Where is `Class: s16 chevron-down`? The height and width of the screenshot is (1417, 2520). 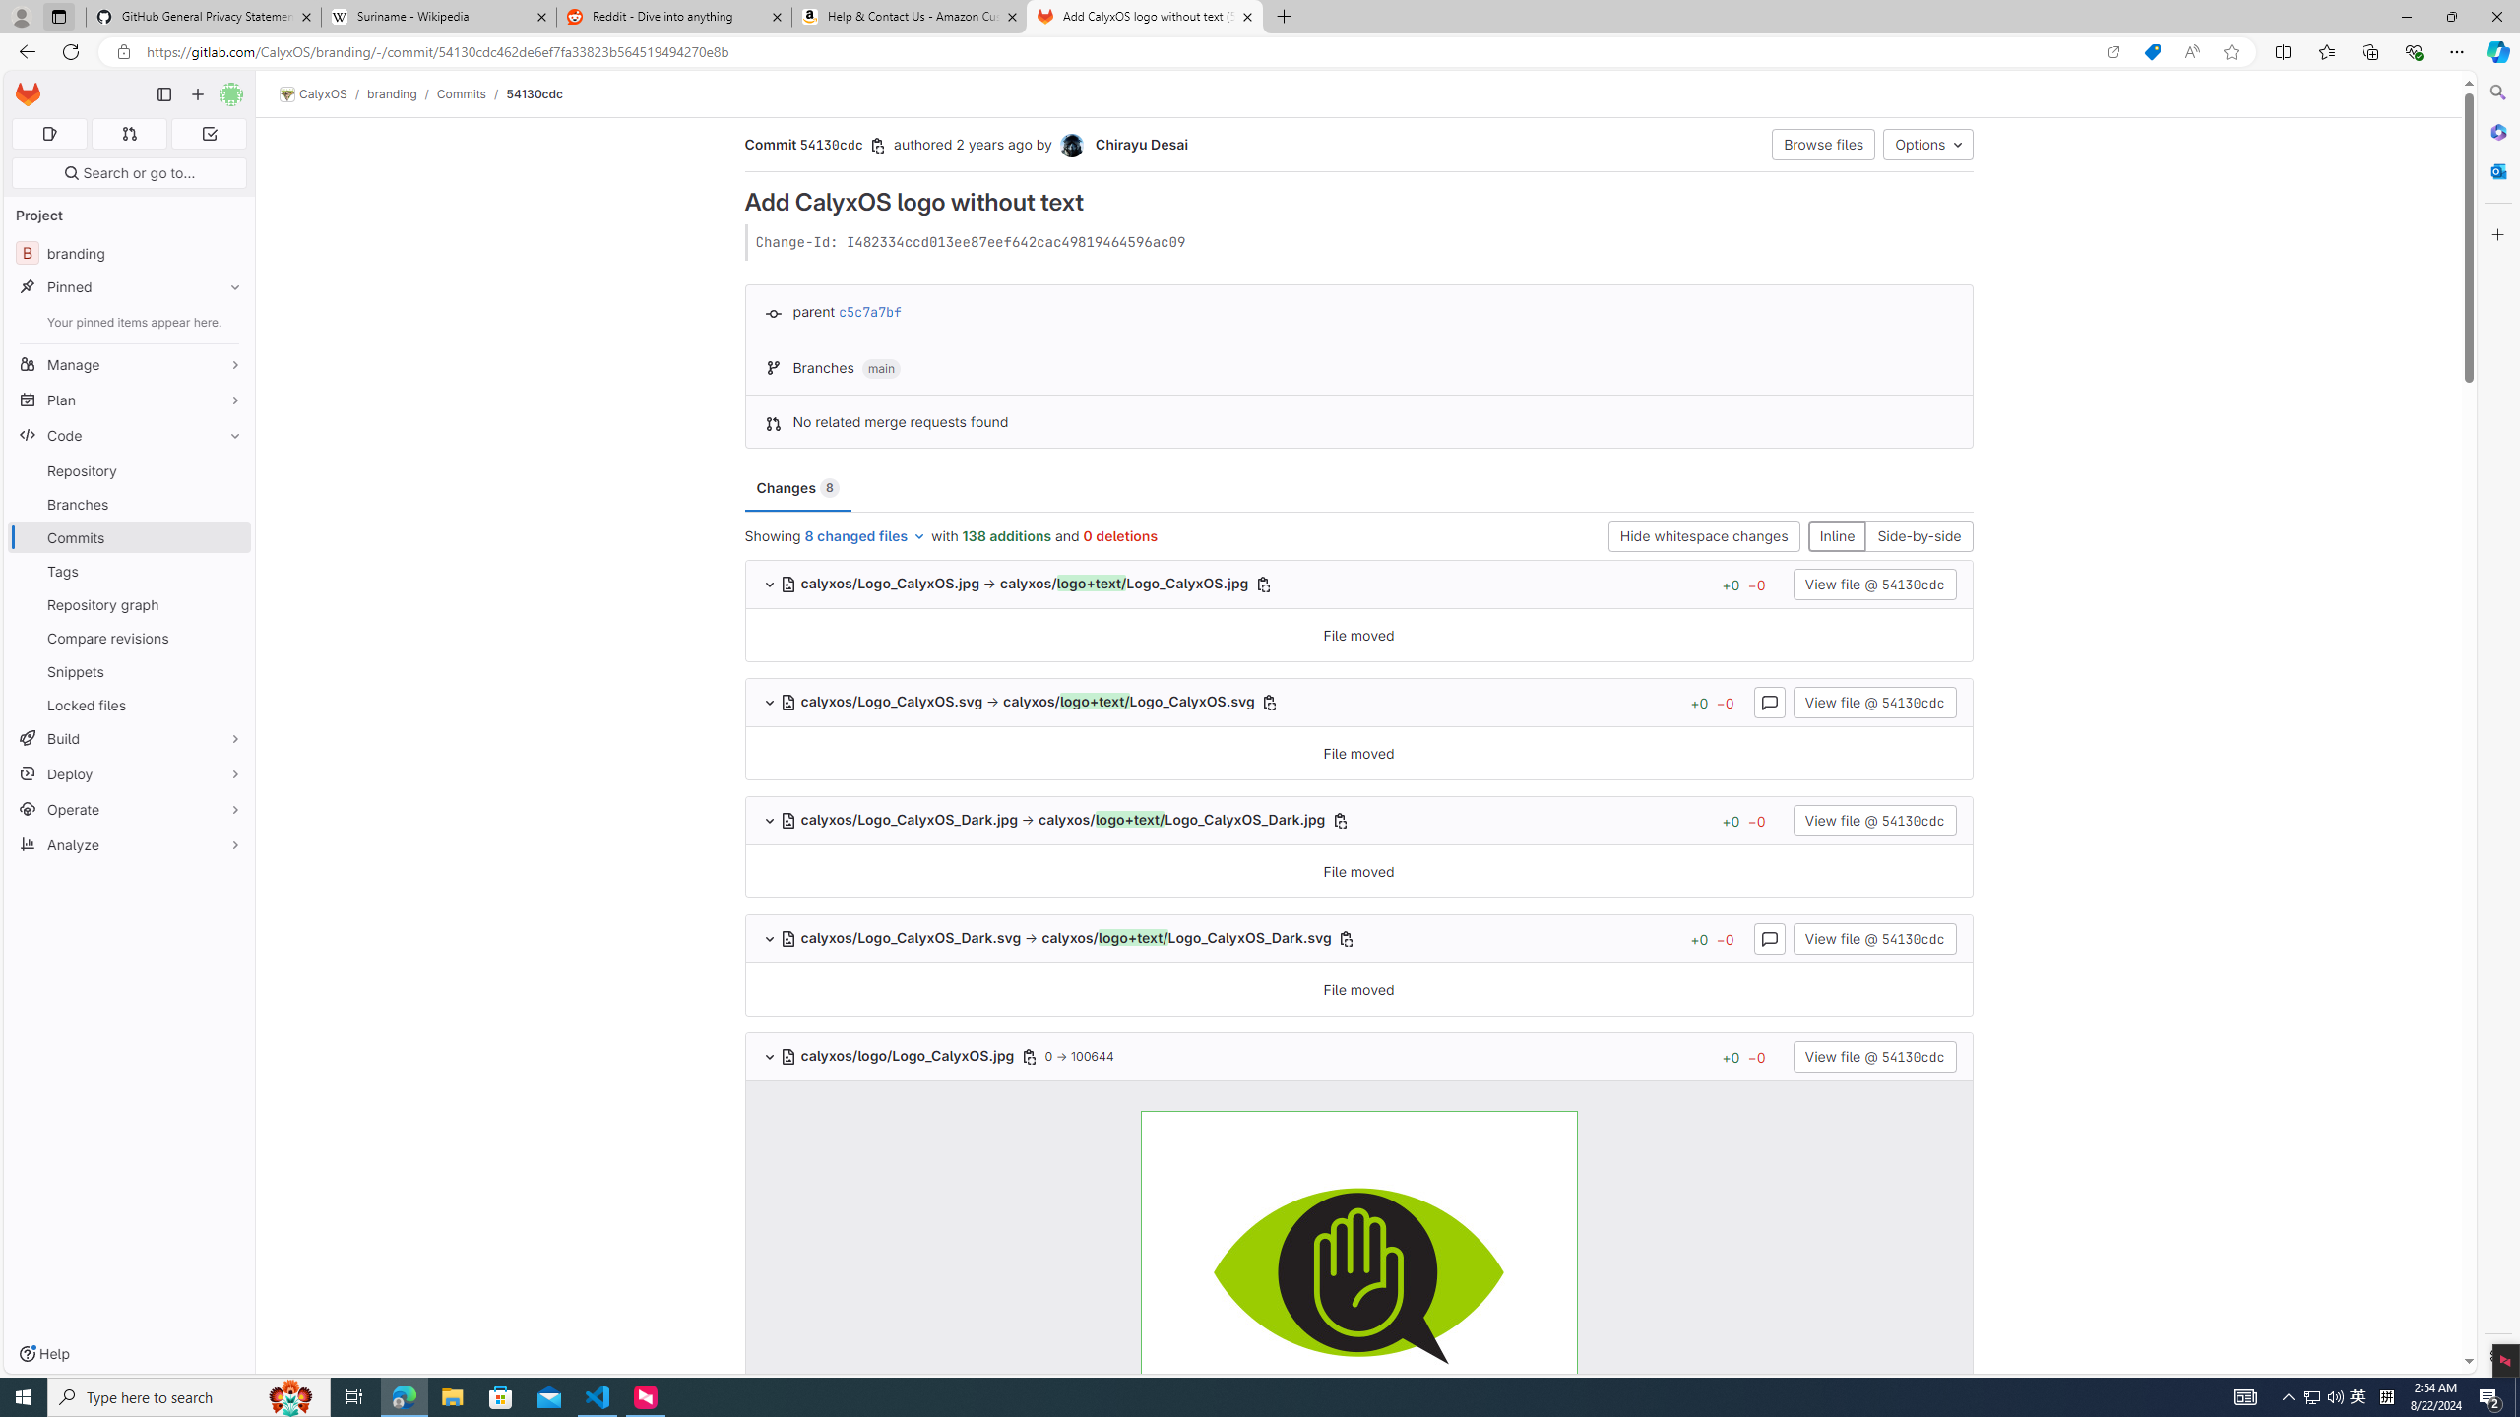
Class: s16 chevron-down is located at coordinates (770, 1057).